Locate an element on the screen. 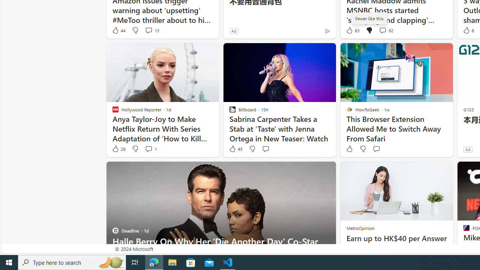 The width and height of the screenshot is (480, 270). Start the conversation is located at coordinates (376, 148).